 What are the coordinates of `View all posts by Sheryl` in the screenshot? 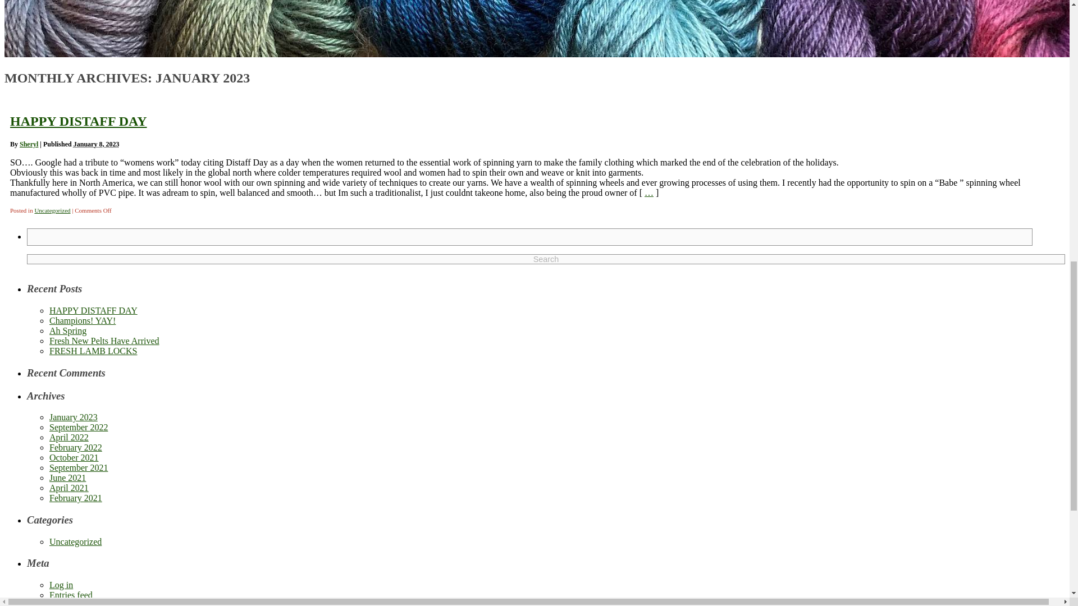 It's located at (28, 144).